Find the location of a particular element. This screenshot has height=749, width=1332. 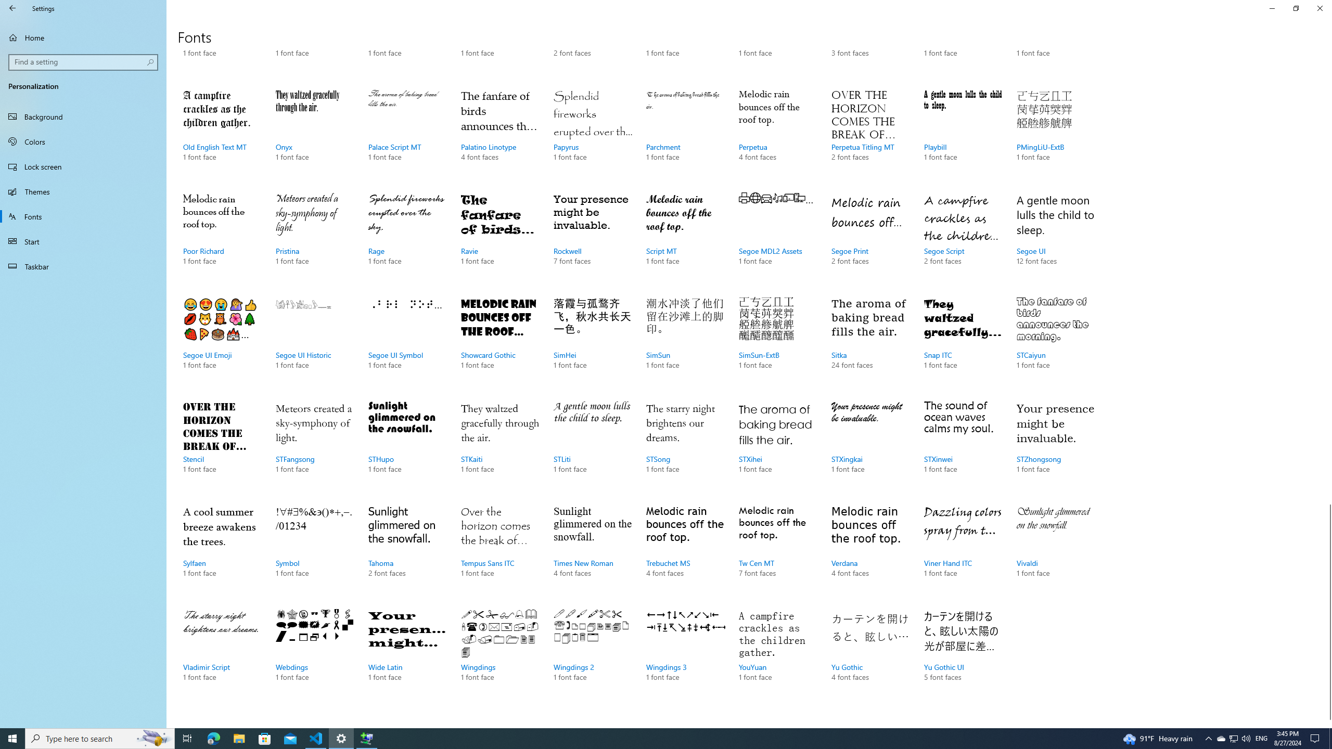

Wingdings, 1 font face is located at coordinates (499, 655).